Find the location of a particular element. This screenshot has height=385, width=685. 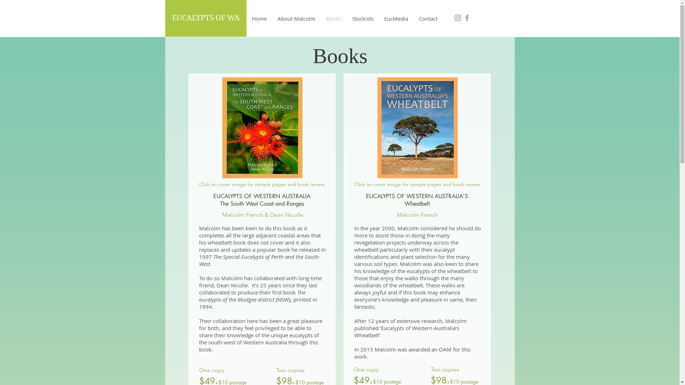

Home is located at coordinates (259, 19).